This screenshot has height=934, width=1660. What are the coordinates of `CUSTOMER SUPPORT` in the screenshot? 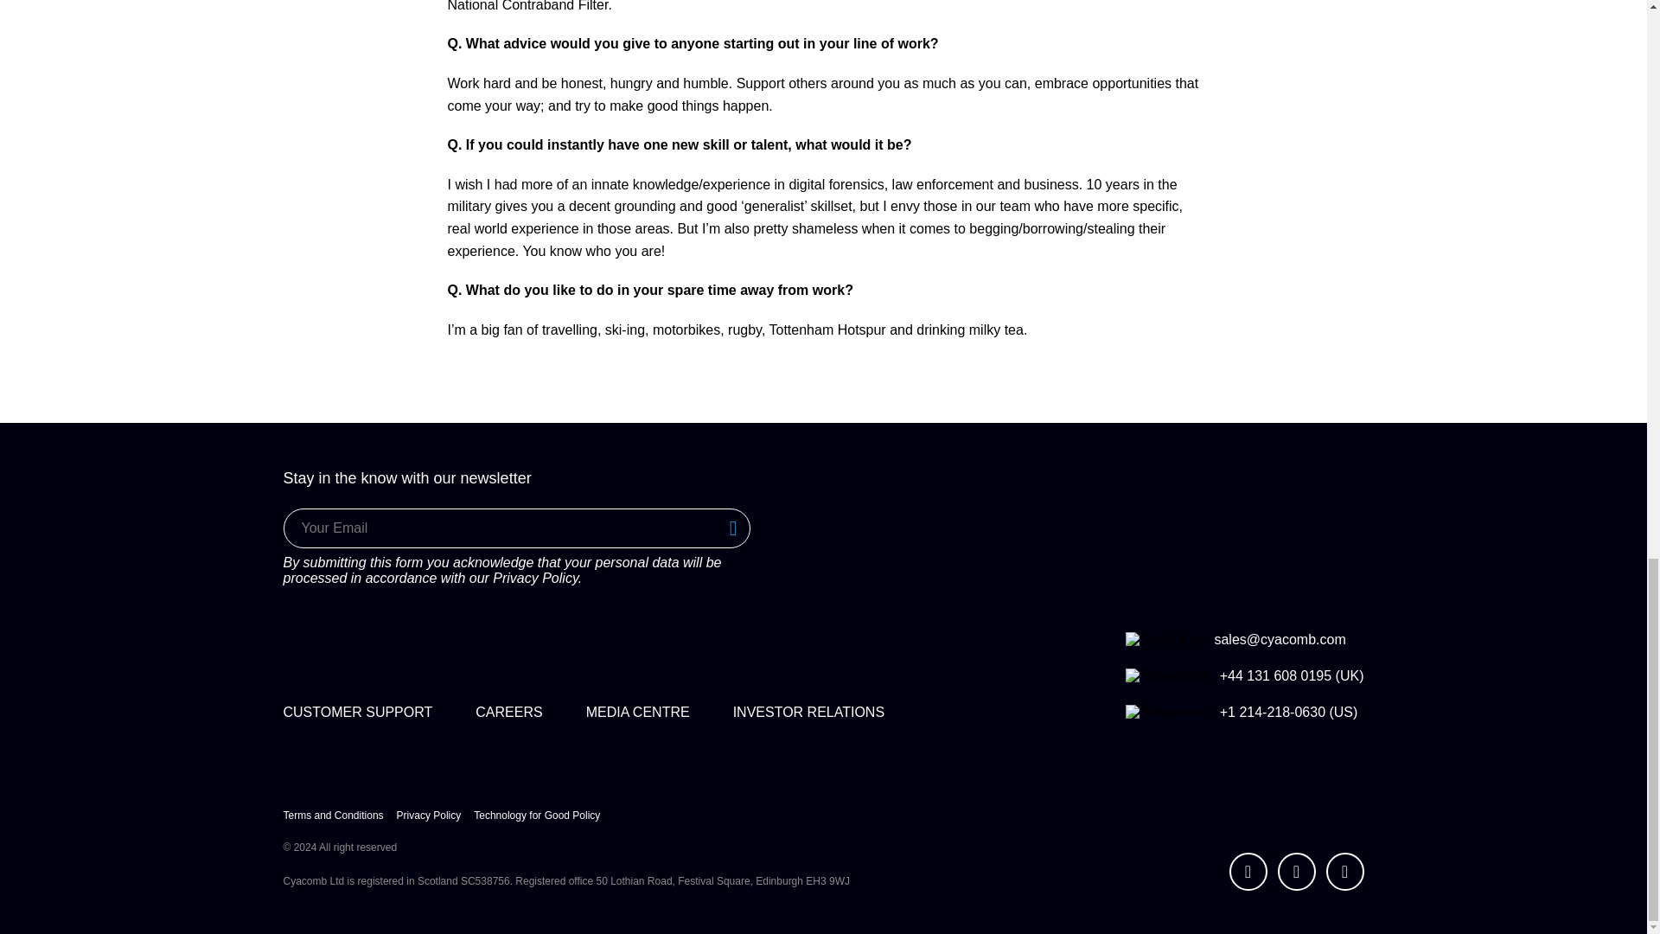 It's located at (358, 712).